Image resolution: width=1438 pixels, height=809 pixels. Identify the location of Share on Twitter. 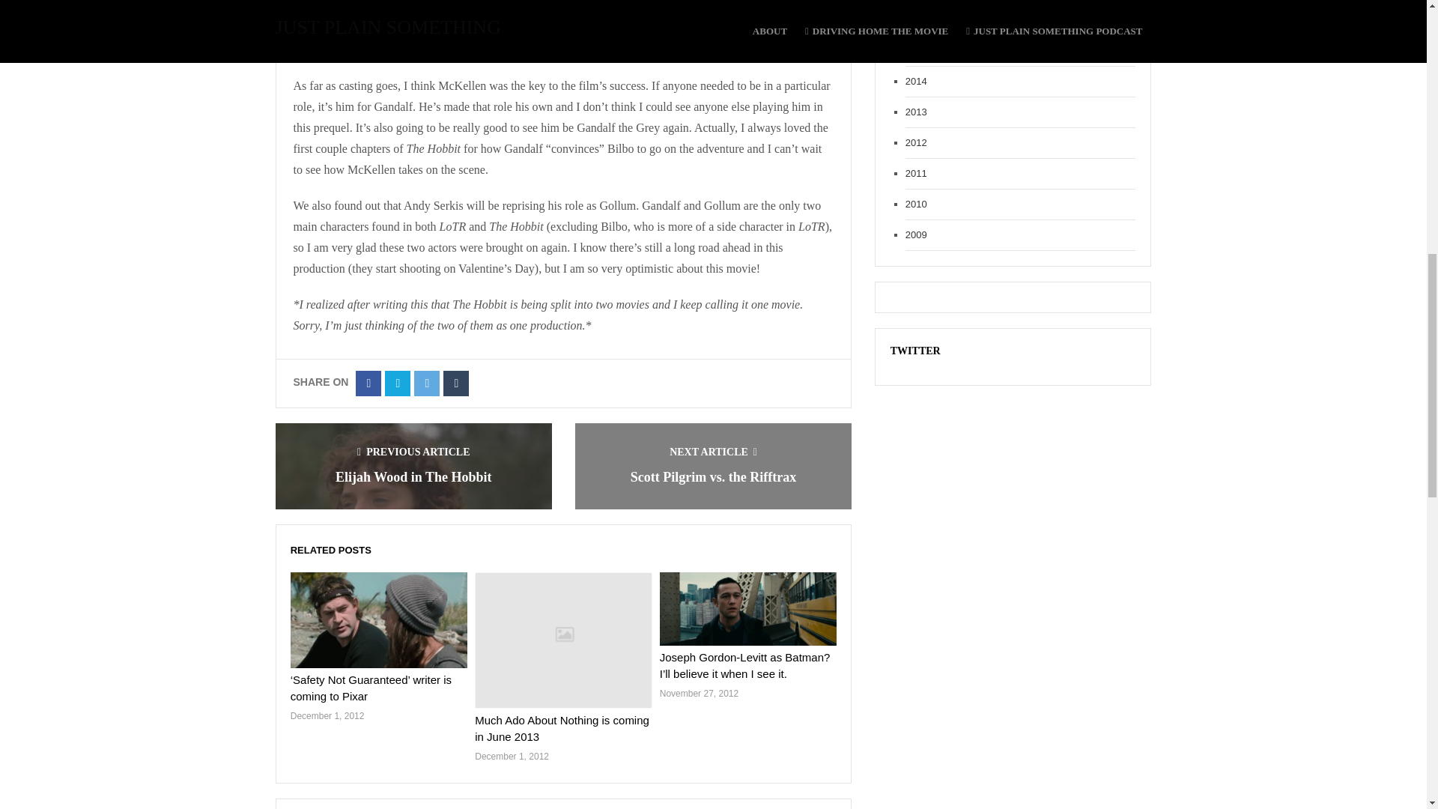
(397, 384).